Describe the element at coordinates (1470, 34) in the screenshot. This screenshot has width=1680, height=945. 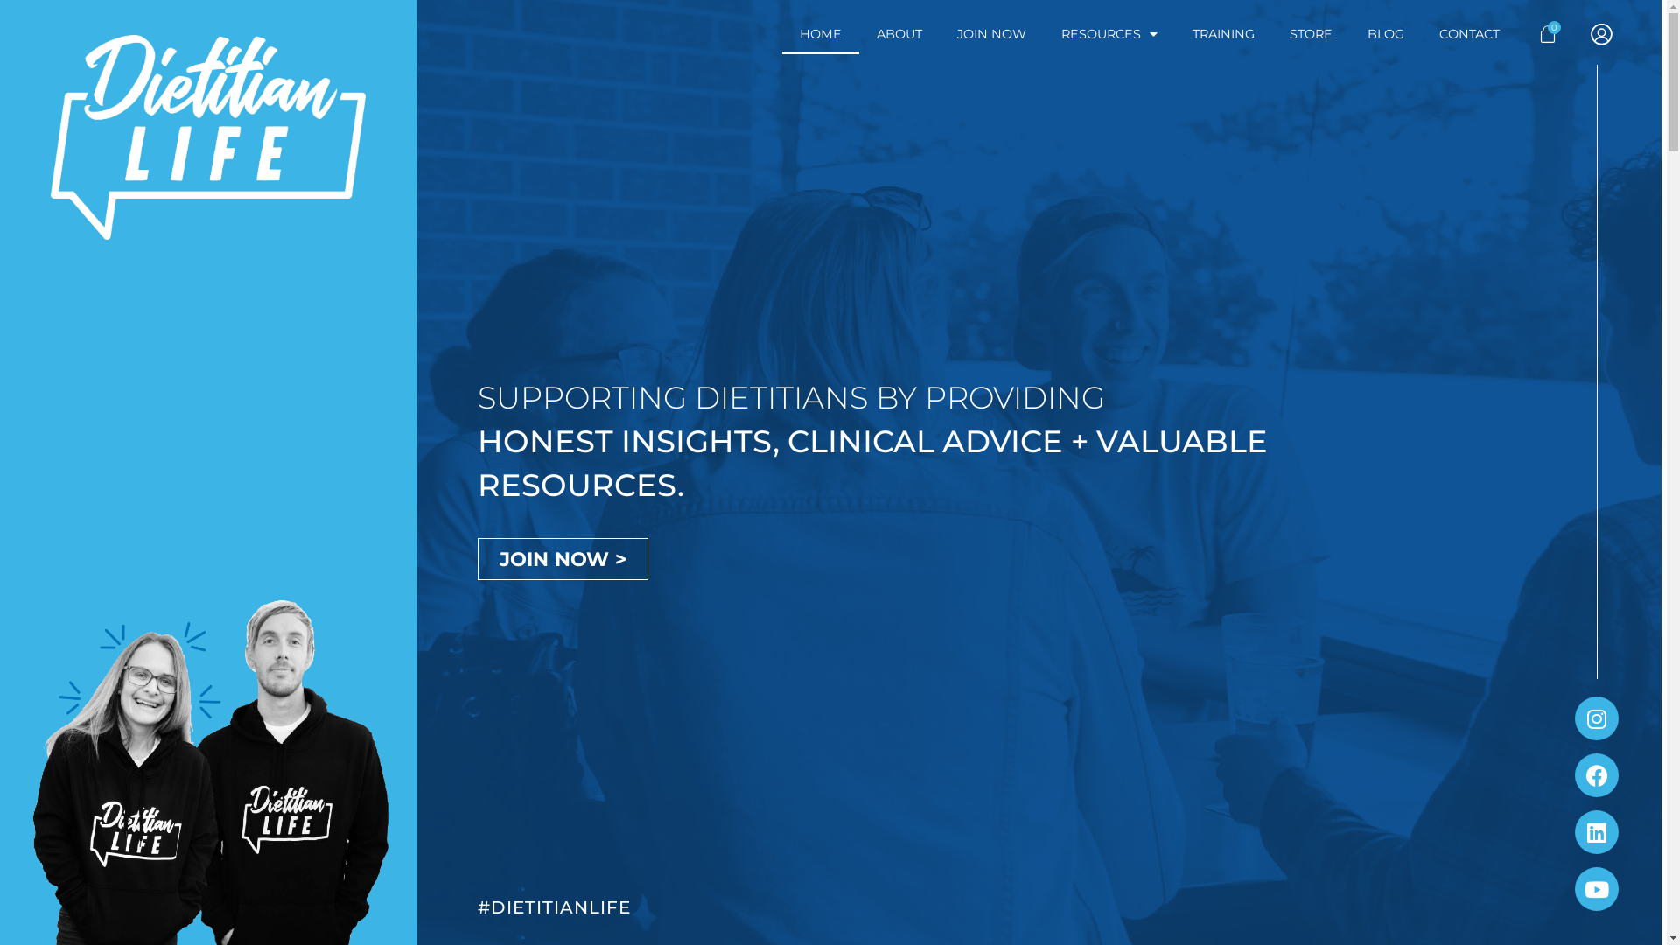
I see `CONTACT` at that location.